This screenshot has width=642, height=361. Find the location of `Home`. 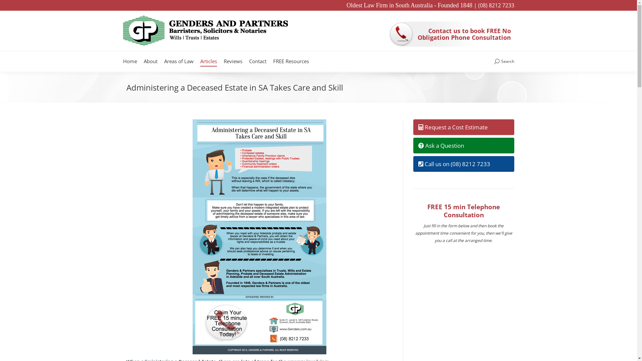

Home is located at coordinates (130, 62).